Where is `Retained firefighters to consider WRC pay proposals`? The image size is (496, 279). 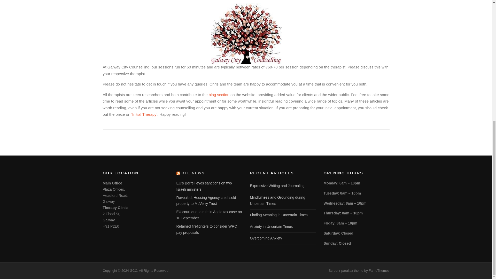
Retained firefighters to consider WRC pay proposals is located at coordinates (206, 229).